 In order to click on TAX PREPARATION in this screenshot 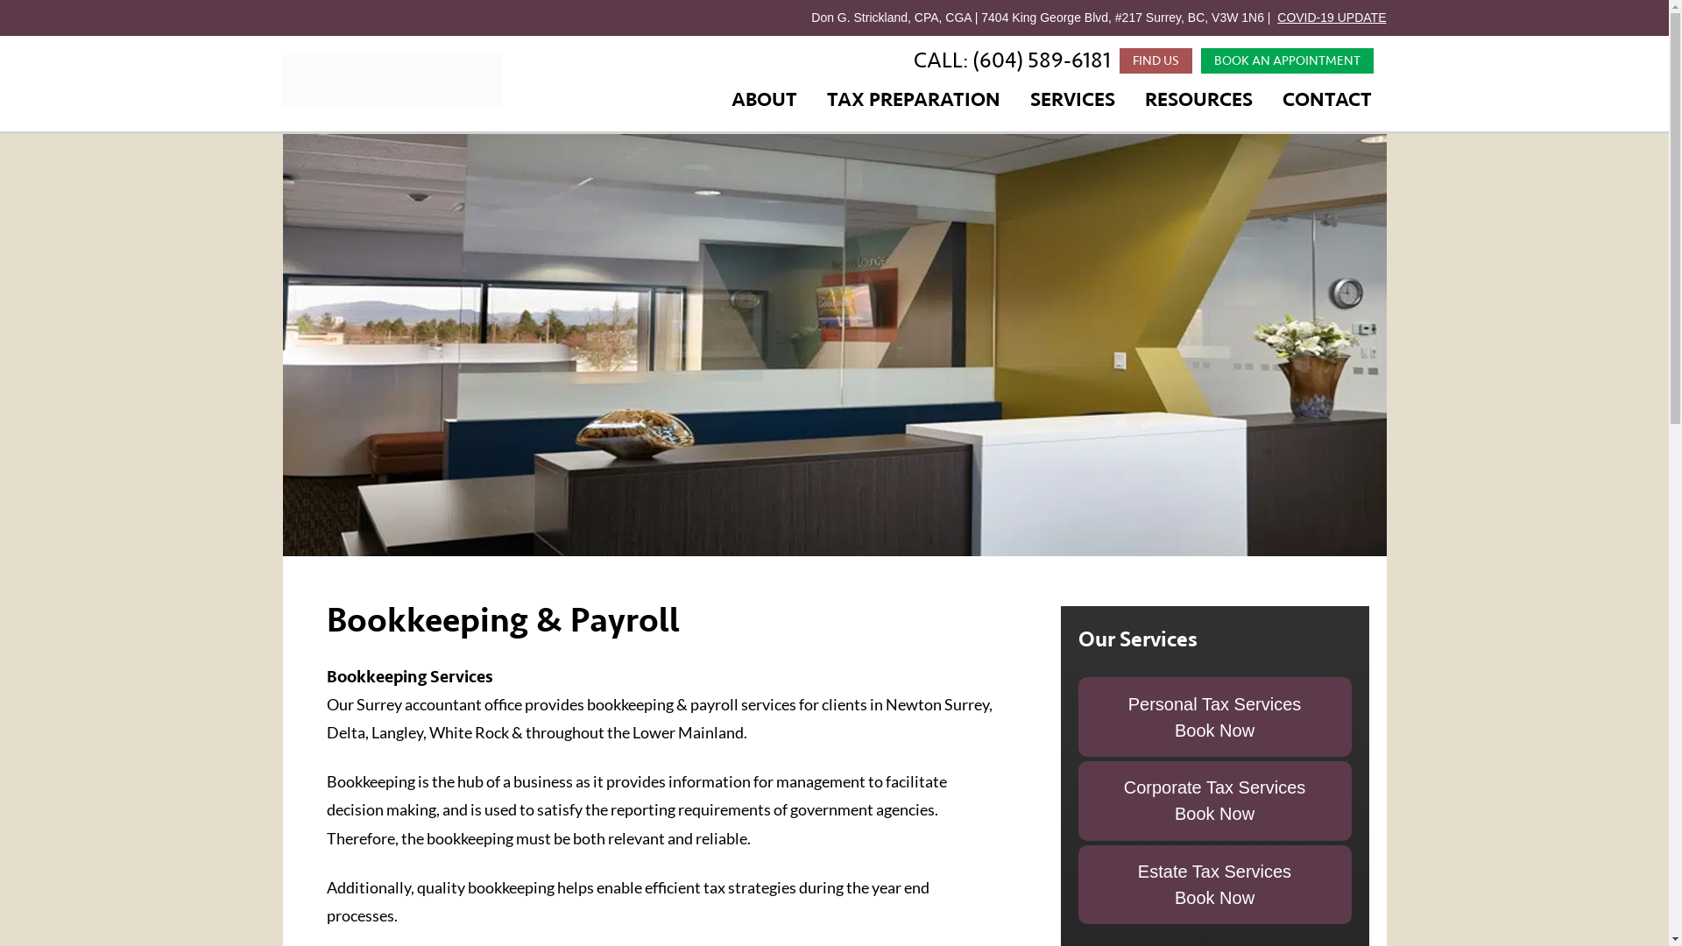, I will do `click(914, 100)`.